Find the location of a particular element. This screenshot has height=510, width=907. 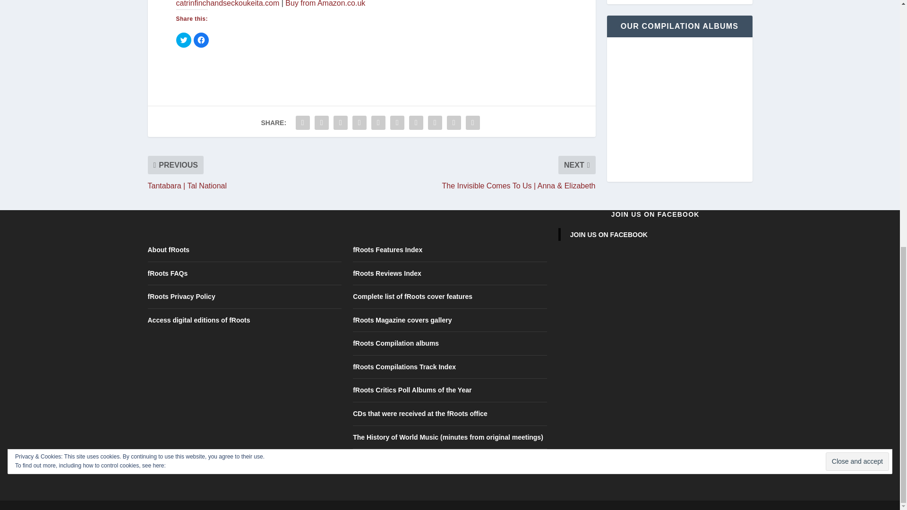

fRoots Magazine covers gallery is located at coordinates (402, 320).